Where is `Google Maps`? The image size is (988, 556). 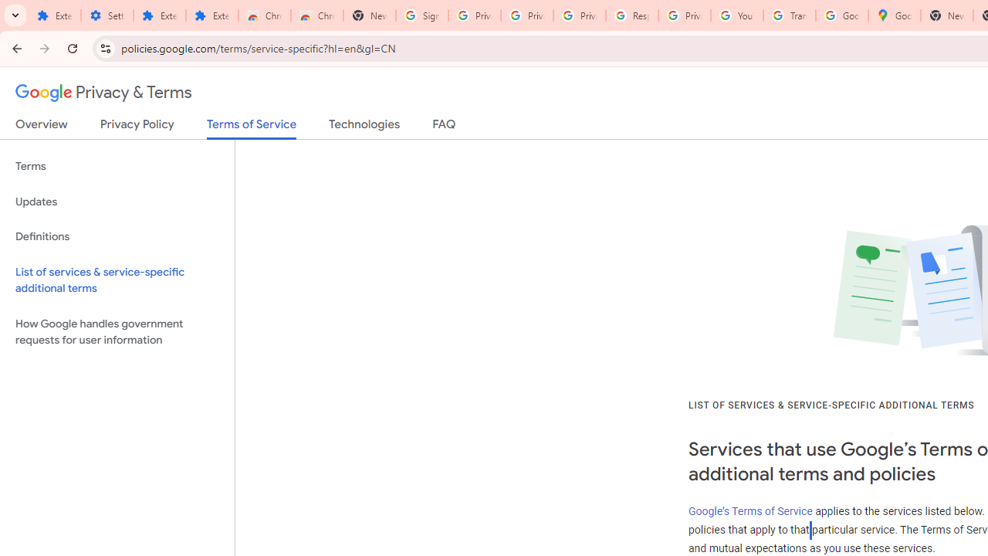
Google Maps is located at coordinates (894, 15).